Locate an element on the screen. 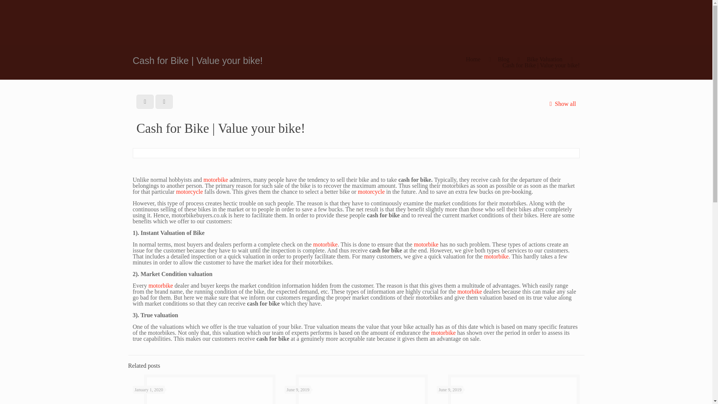 The width and height of the screenshot is (718, 404). motorbike buyer is located at coordinates (470, 292).